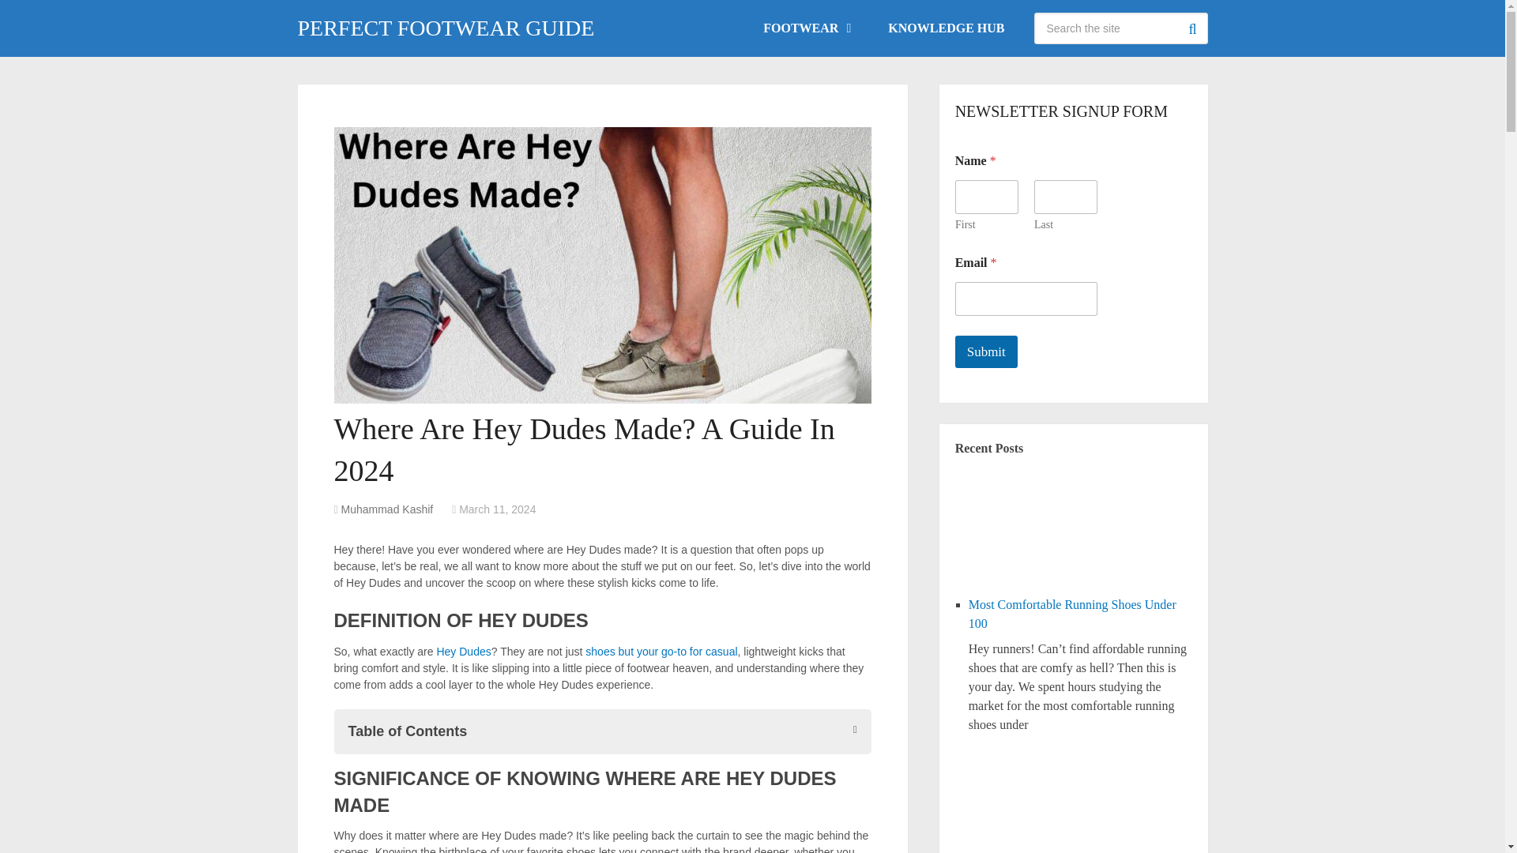 This screenshot has width=1517, height=853. What do you see at coordinates (463, 651) in the screenshot?
I see `Hey Dudes` at bounding box center [463, 651].